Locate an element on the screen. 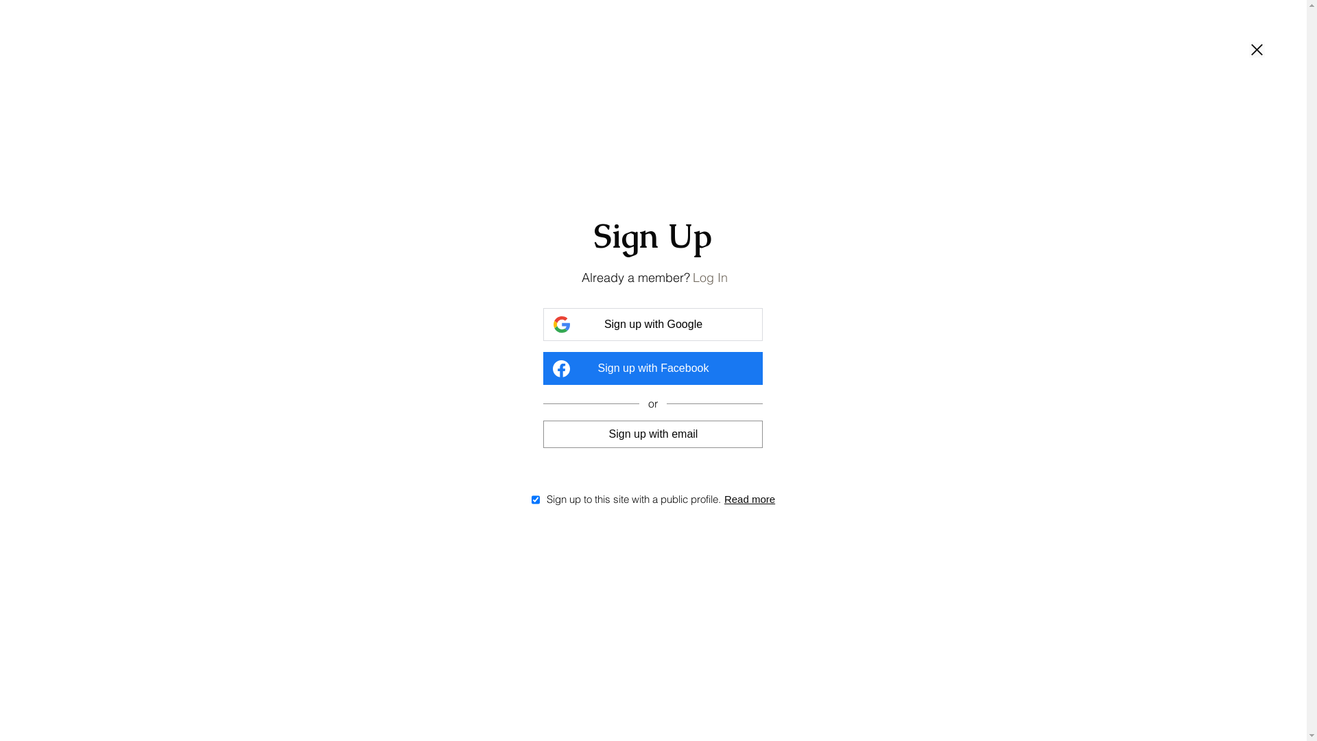 The width and height of the screenshot is (1317, 741). Read more is located at coordinates (750, 499).